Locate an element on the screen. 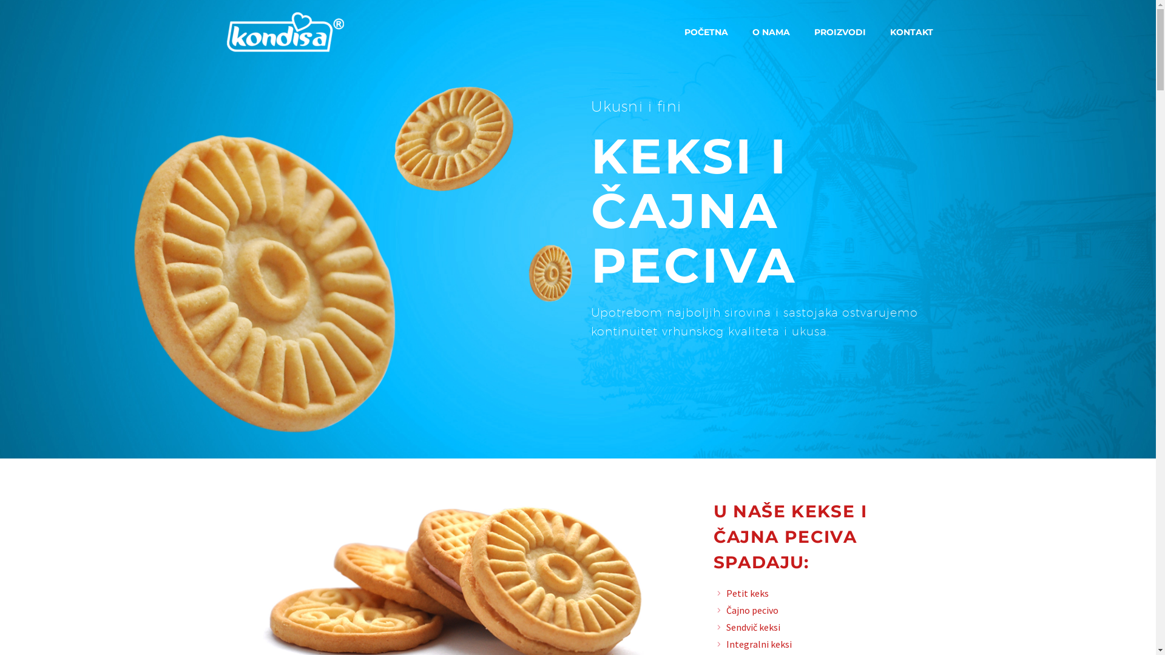 This screenshot has width=1165, height=655. KONTAKT is located at coordinates (911, 33).